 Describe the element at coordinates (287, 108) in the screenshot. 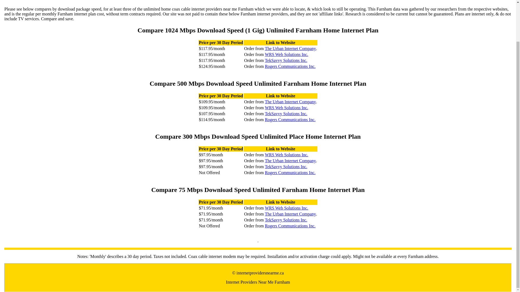

I see `WRS Web Solutions Inc.` at that location.